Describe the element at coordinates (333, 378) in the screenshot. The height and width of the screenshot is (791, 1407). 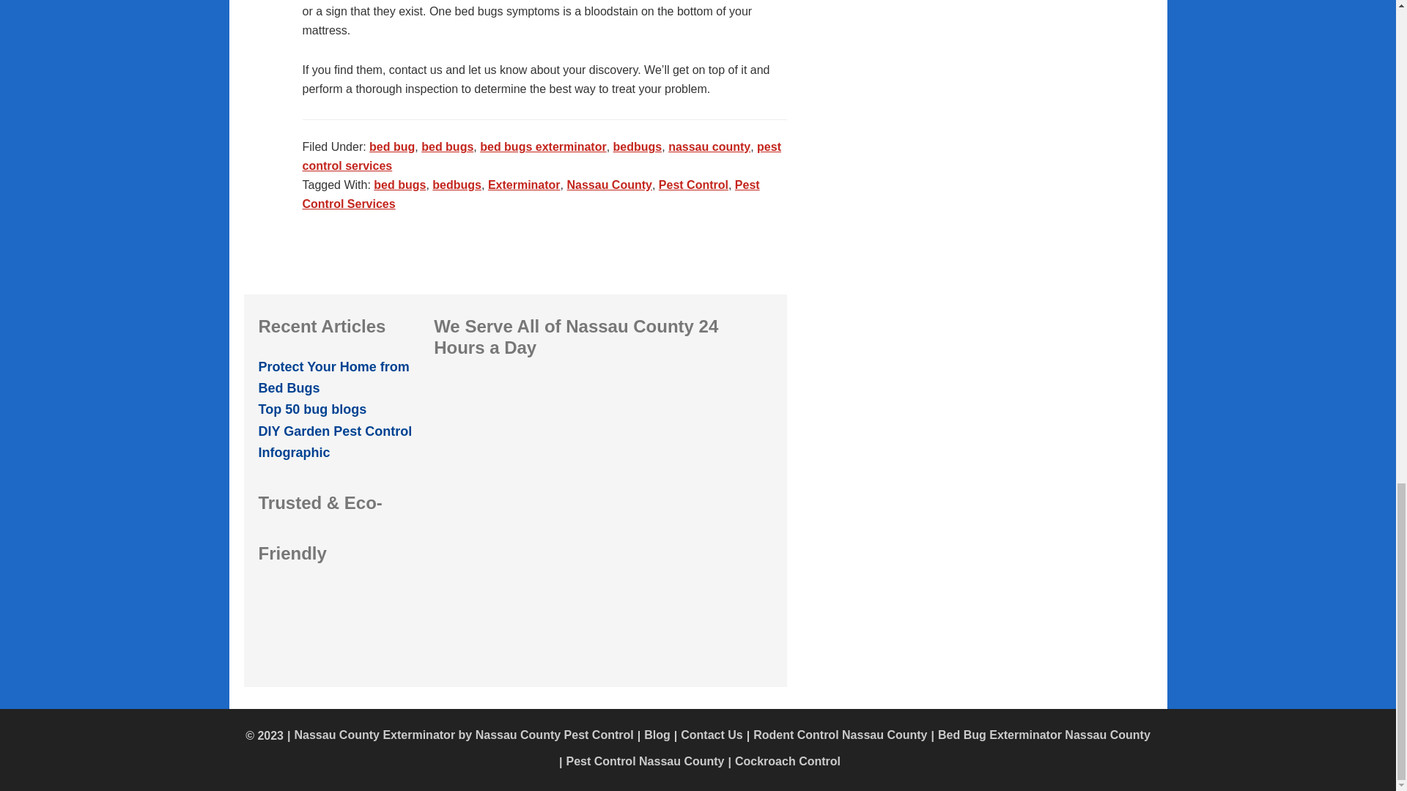
I see `Protect Your Home from Bed Bugs` at that location.